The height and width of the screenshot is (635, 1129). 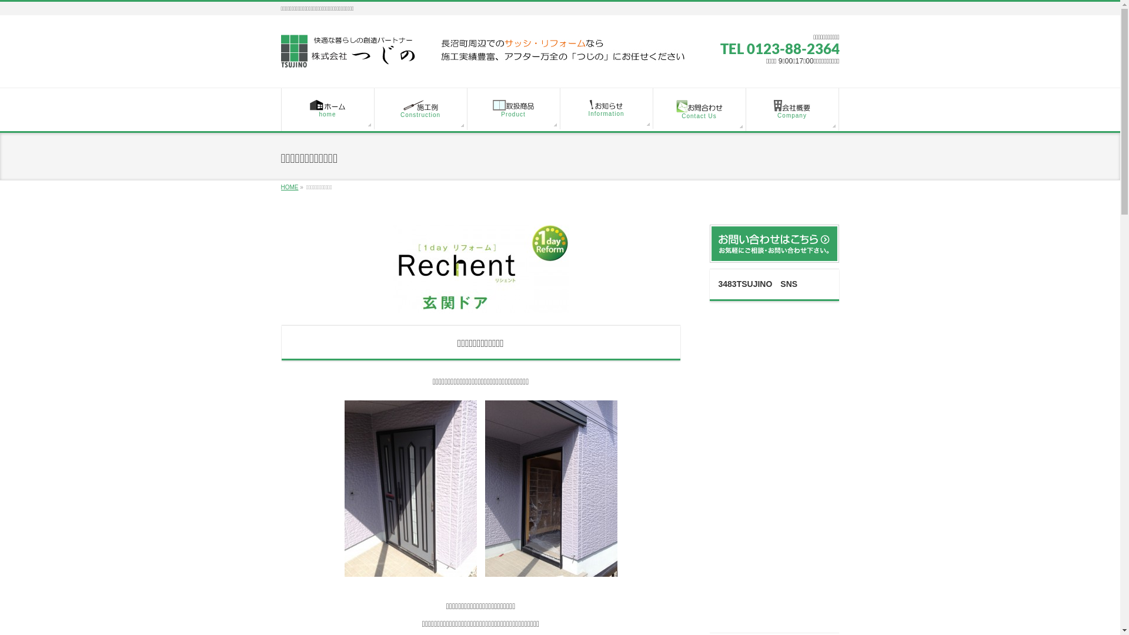 What do you see at coordinates (328, 109) in the screenshot?
I see `home` at bounding box center [328, 109].